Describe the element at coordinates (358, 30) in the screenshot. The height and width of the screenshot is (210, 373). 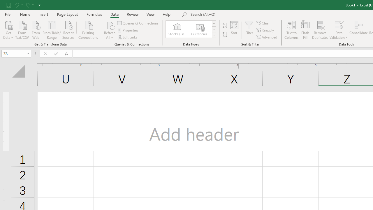
I see `Consolidate...` at that location.